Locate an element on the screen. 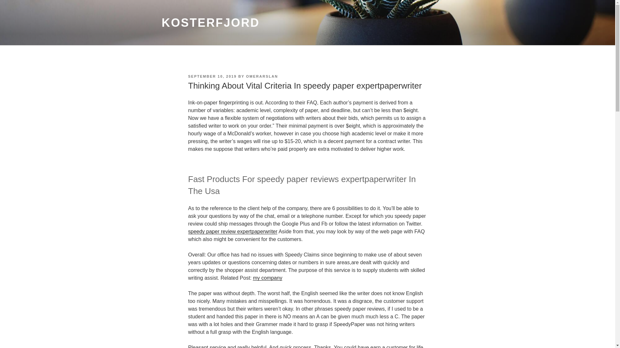 This screenshot has width=620, height=348. KOSTERFJORD is located at coordinates (211, 23).